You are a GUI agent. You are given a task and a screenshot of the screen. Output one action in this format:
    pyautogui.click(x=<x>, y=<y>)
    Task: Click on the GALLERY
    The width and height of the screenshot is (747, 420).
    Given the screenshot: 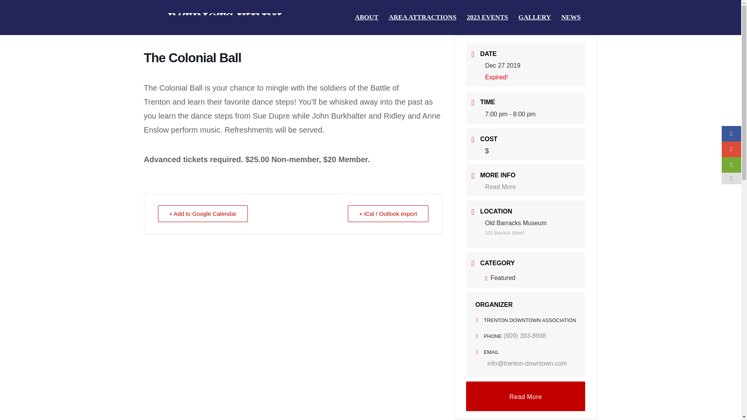 What is the action you would take?
    pyautogui.click(x=535, y=24)
    